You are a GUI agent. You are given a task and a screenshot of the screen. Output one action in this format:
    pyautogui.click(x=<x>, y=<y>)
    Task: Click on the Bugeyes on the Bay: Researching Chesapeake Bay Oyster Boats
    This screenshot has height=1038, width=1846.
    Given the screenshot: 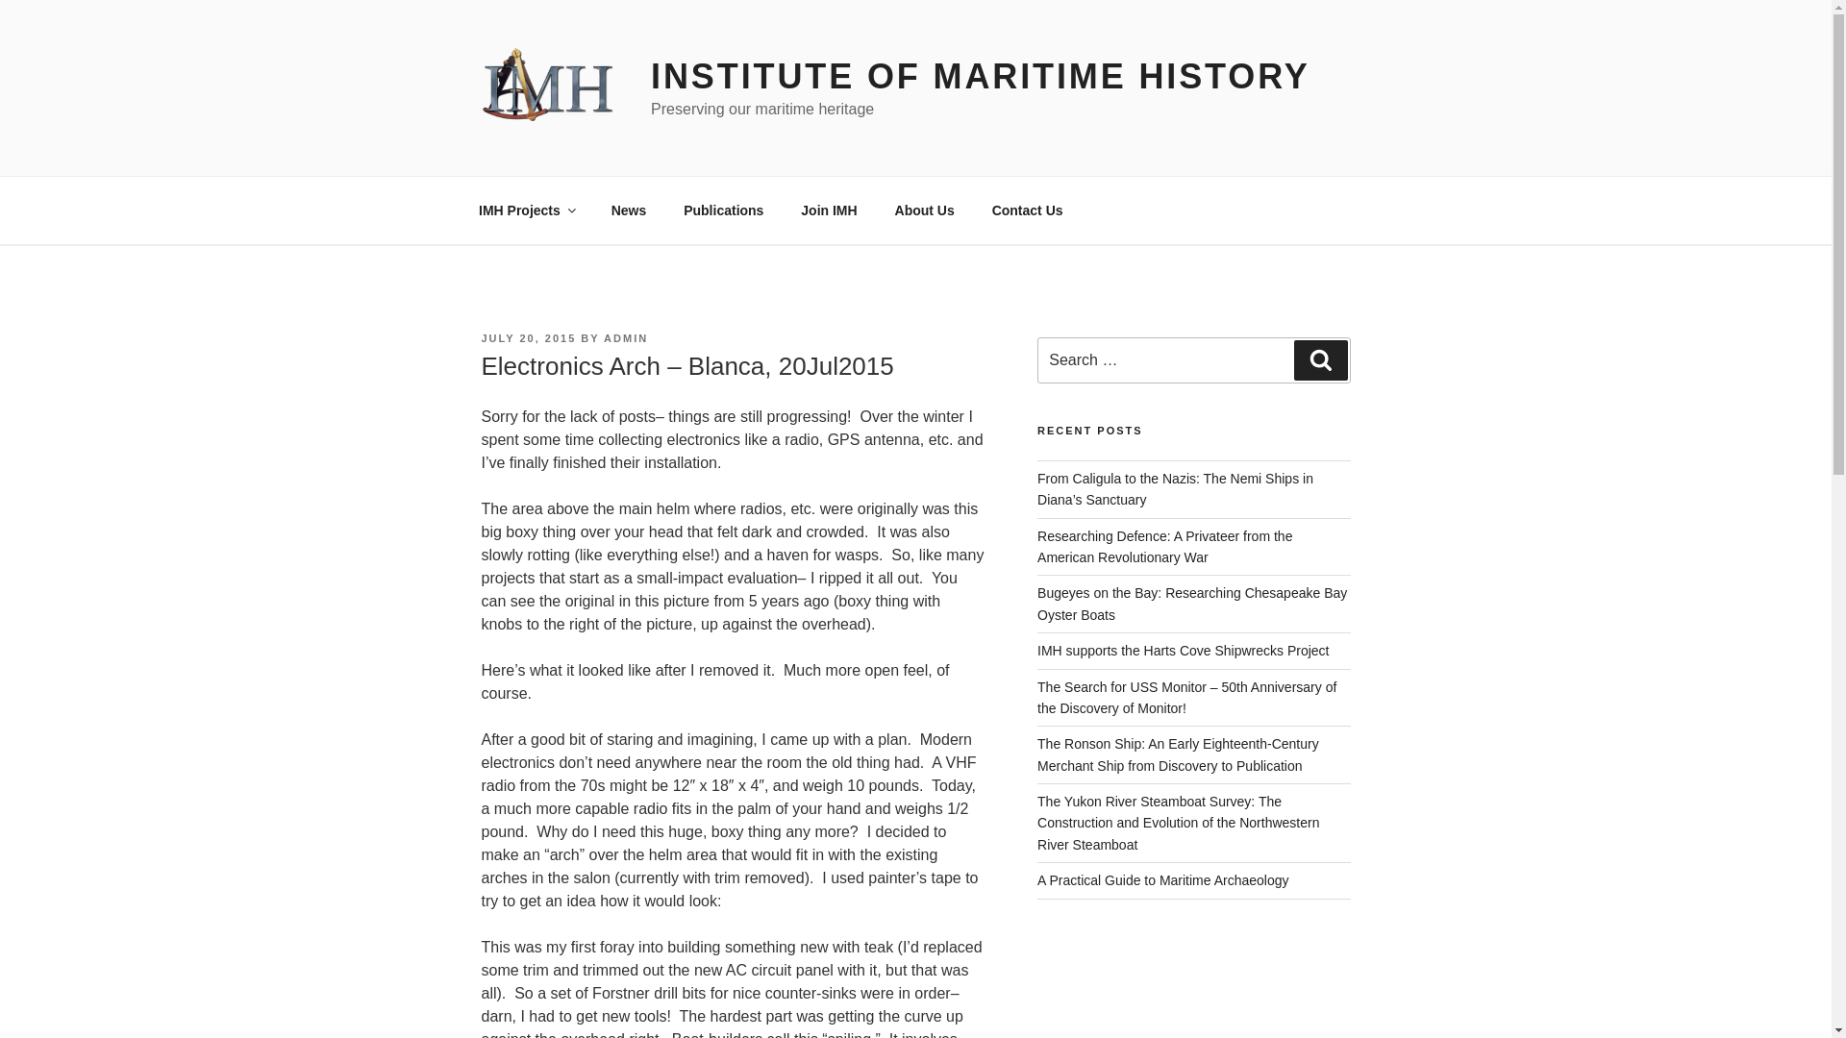 What is the action you would take?
    pyautogui.click(x=1192, y=604)
    